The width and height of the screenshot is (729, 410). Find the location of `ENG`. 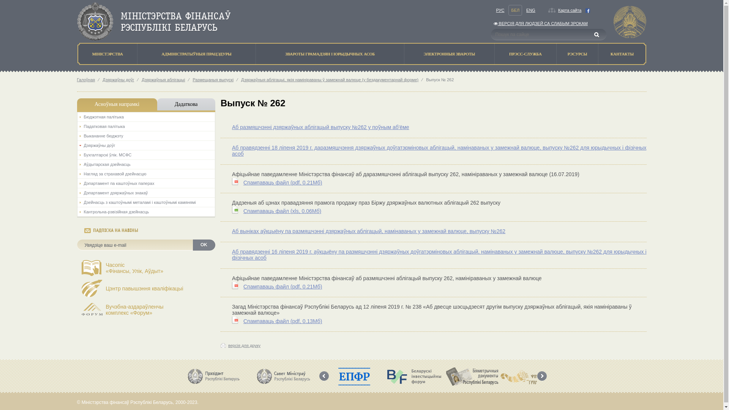

ENG is located at coordinates (531, 10).